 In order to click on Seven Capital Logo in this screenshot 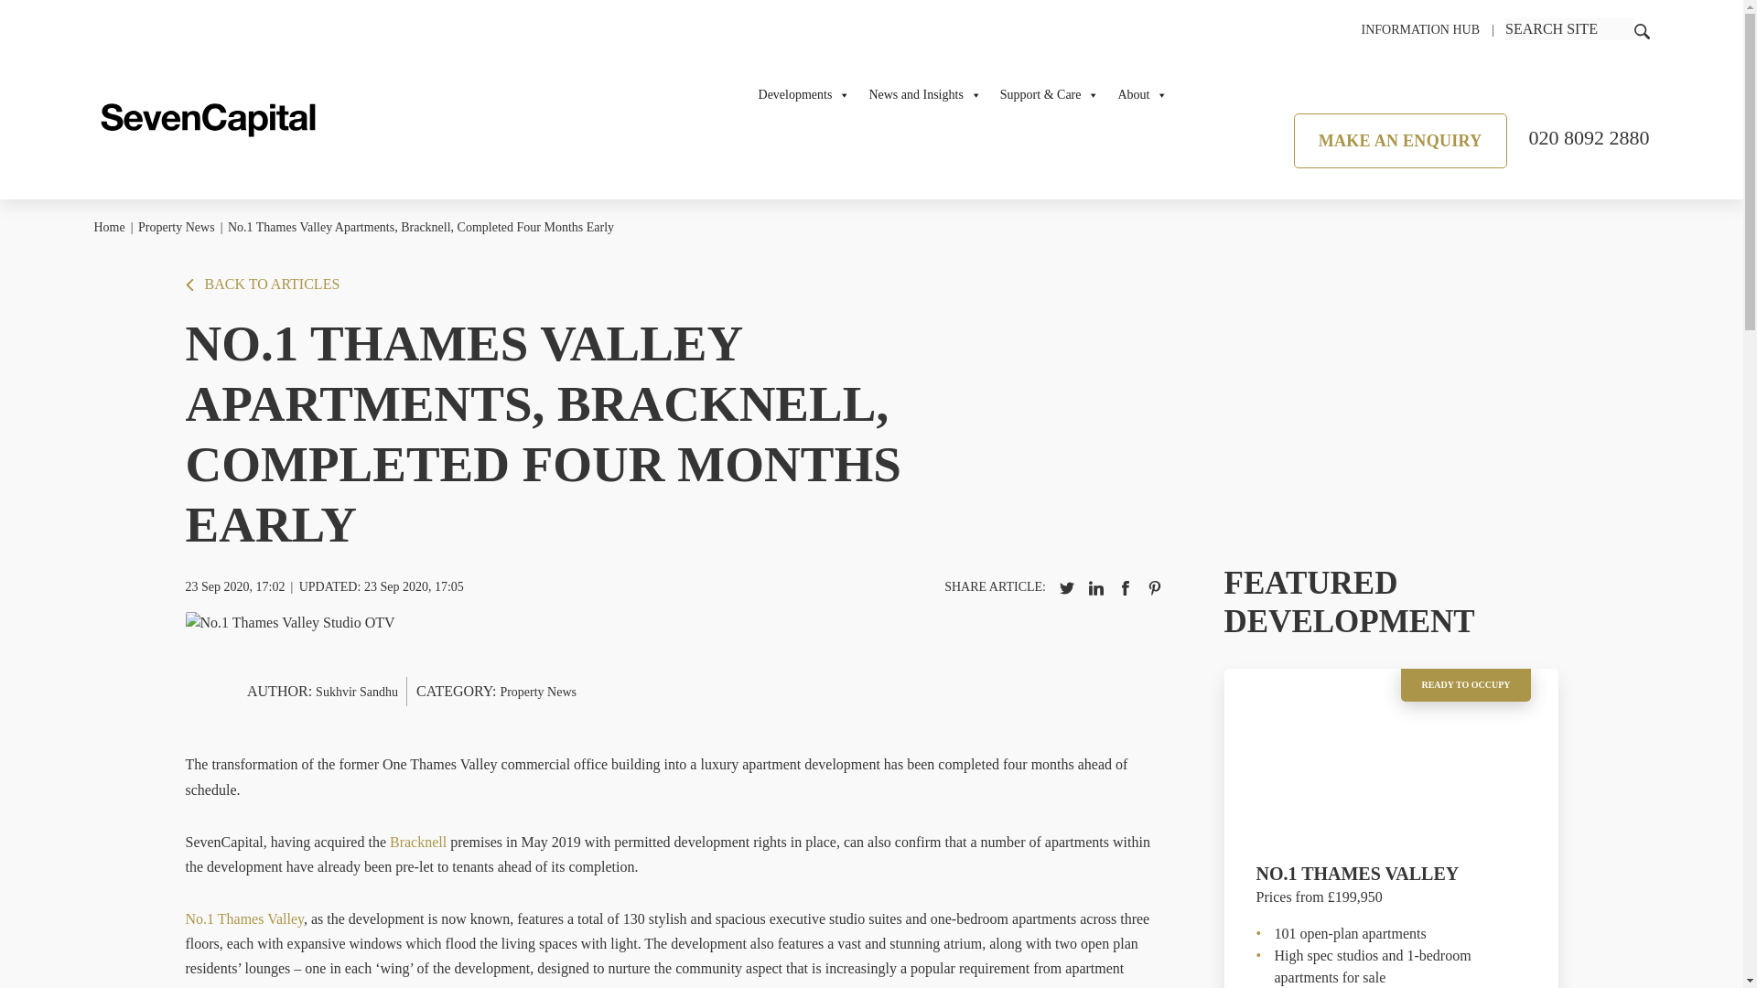, I will do `click(207, 114)`.